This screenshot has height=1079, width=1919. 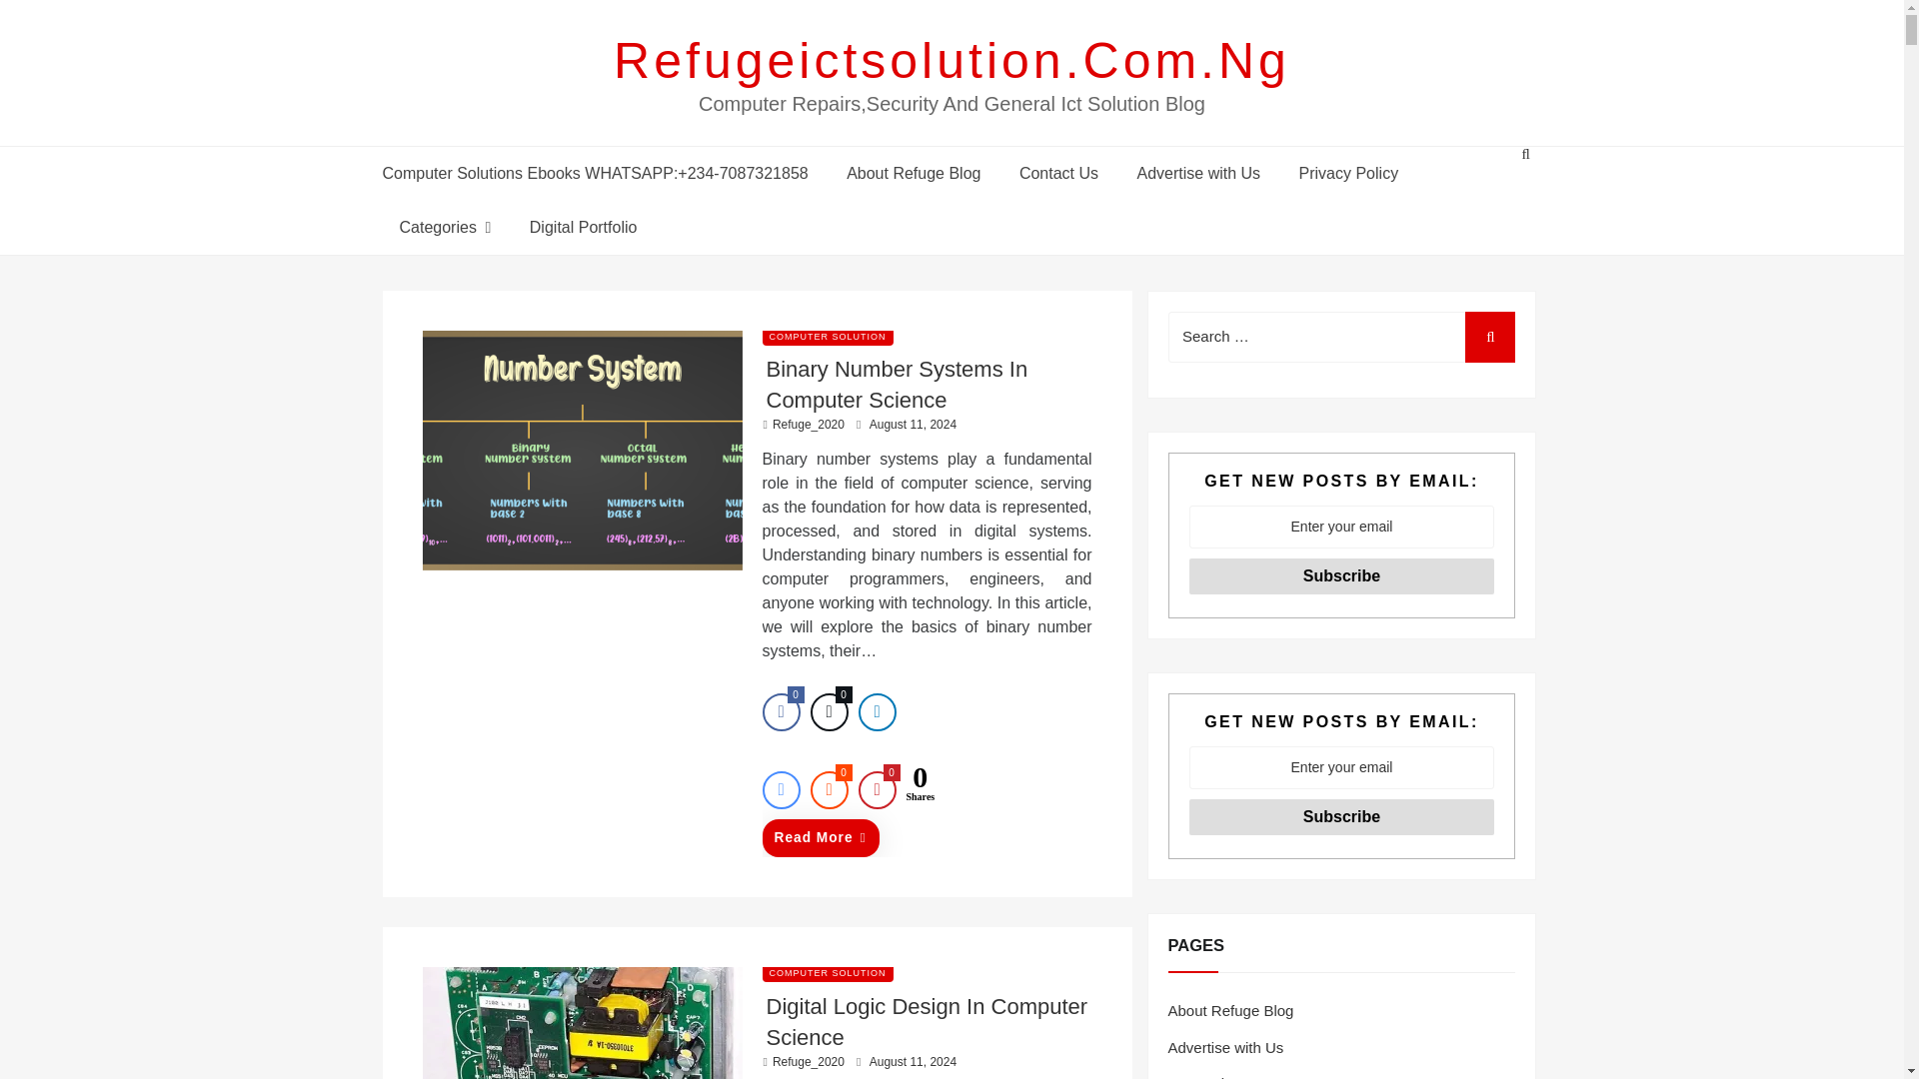 I want to click on Digital Logic Design In Computer Science 2, so click(x=582, y=1023).